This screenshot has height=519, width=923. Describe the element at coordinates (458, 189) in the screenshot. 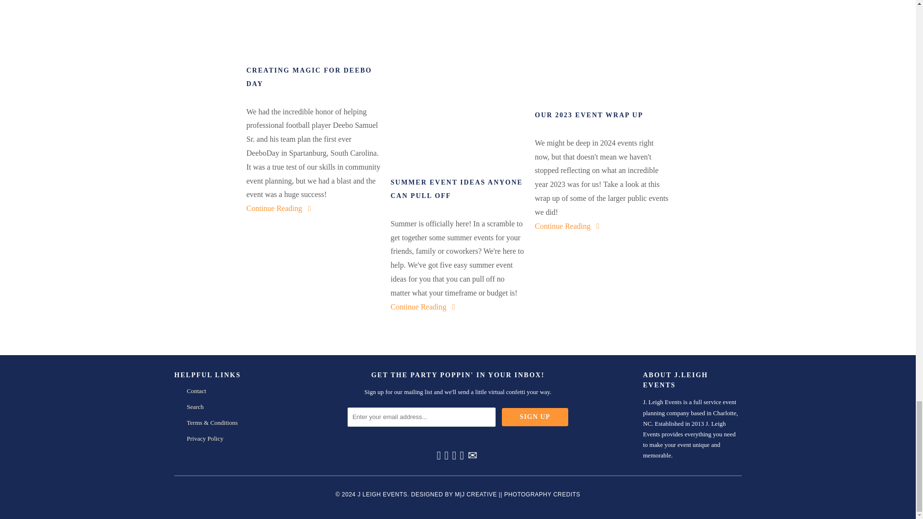

I see `Summer Event Ideas Anyone Can Pull Off` at that location.